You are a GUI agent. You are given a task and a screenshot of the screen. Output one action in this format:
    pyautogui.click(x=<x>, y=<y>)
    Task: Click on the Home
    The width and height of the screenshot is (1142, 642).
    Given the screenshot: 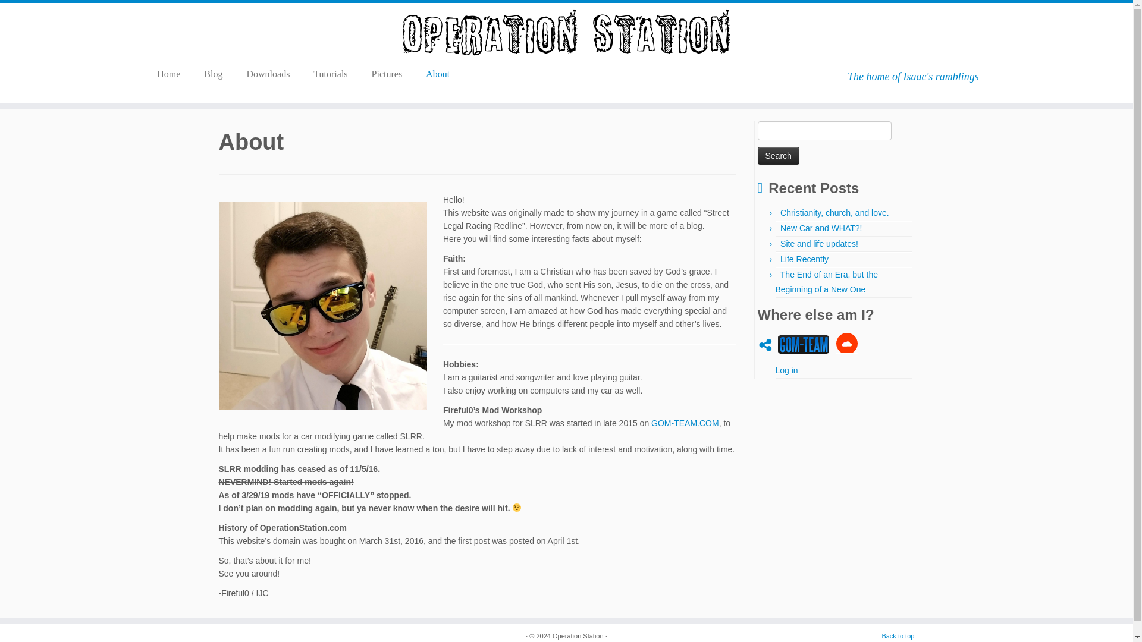 What is the action you would take?
    pyautogui.click(x=172, y=74)
    